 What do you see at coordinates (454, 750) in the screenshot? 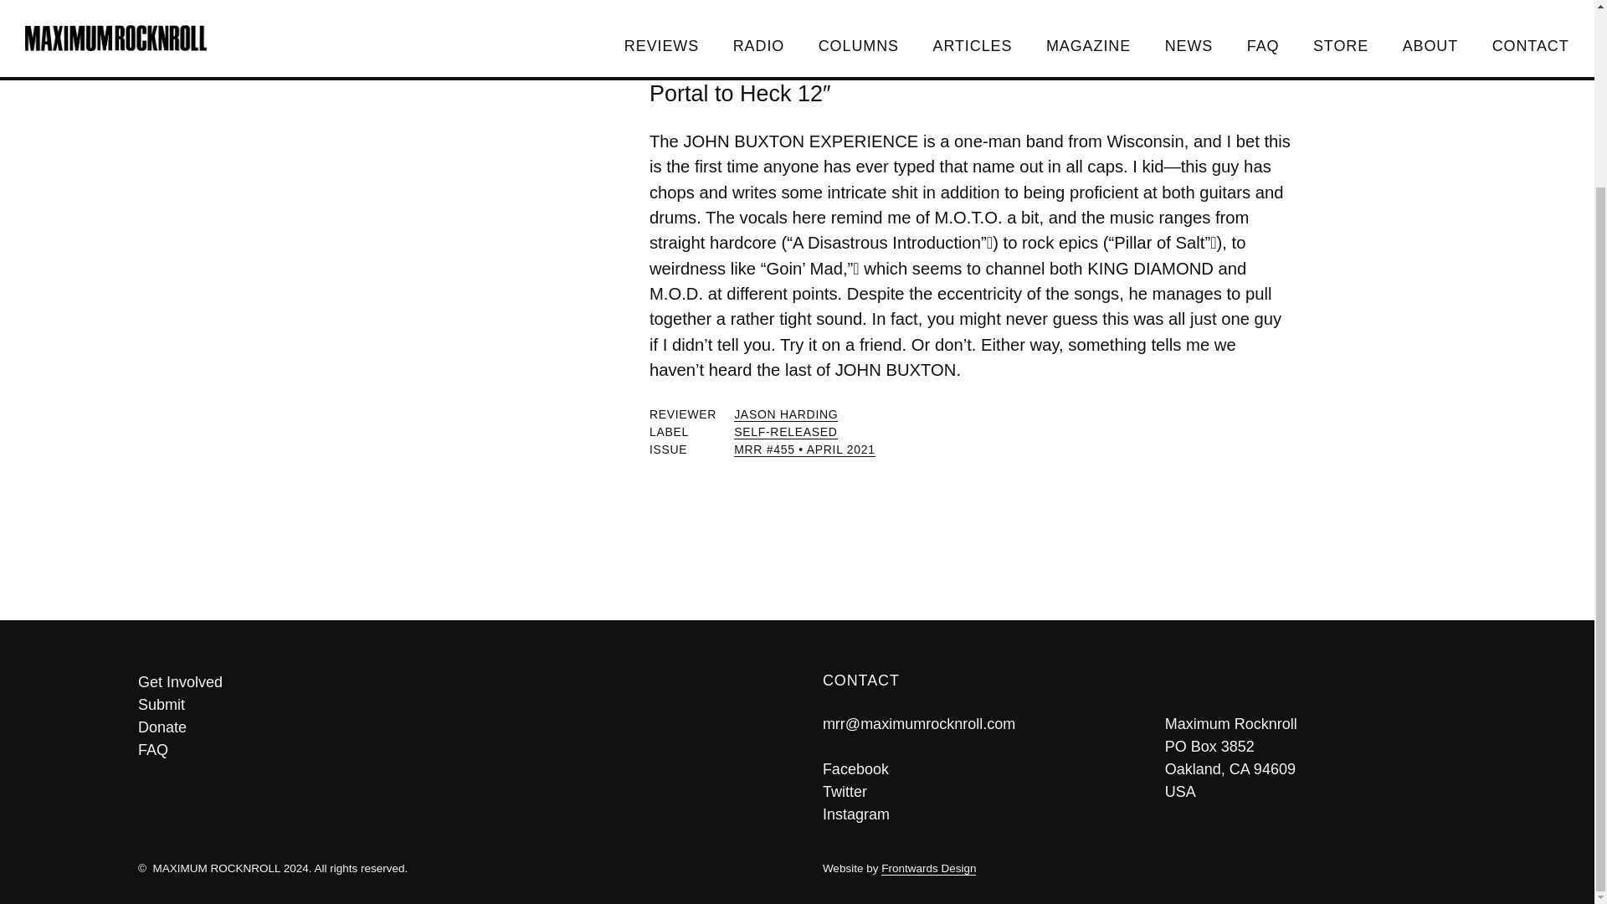
I see `FAQ` at bounding box center [454, 750].